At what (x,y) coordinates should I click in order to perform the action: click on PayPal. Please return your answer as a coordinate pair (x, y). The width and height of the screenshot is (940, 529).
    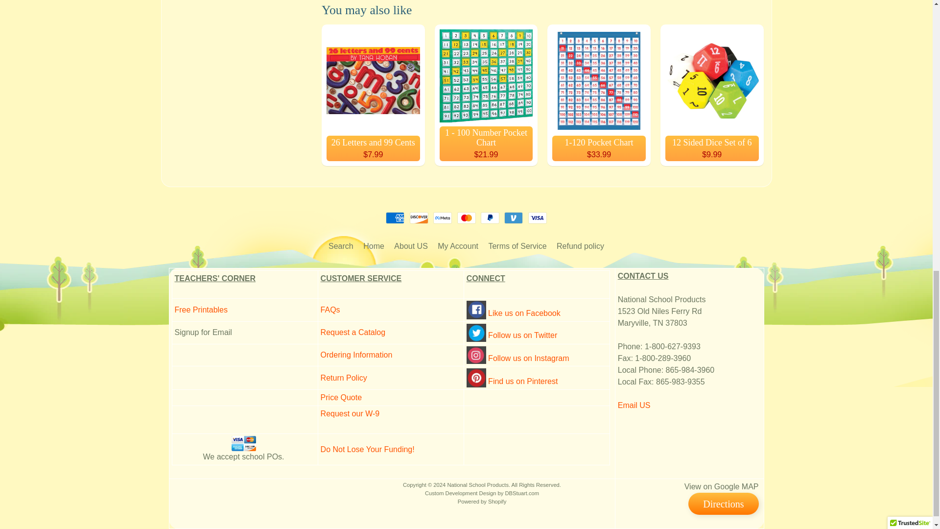
    Looking at the image, I should click on (490, 217).